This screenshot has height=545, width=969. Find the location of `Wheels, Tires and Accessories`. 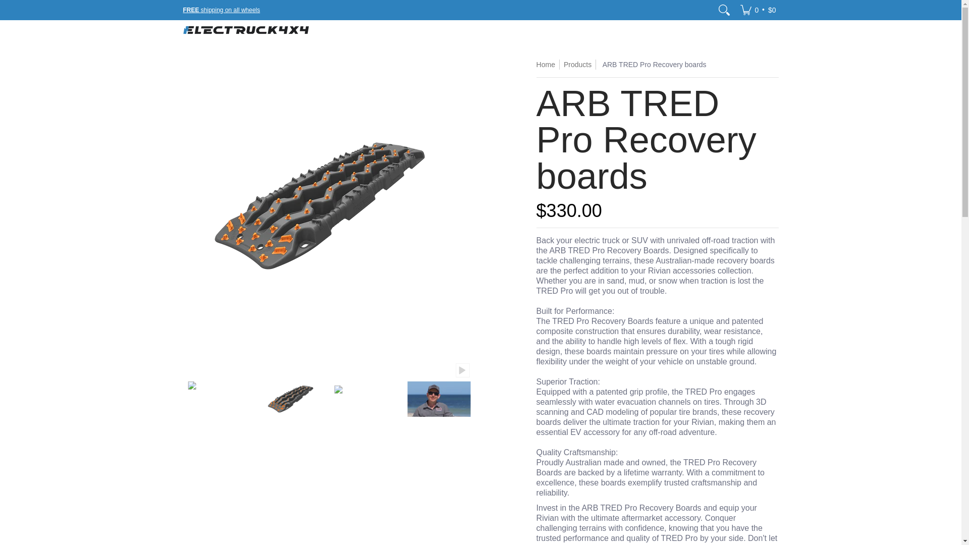

Wheels, Tires and Accessories is located at coordinates (221, 9).